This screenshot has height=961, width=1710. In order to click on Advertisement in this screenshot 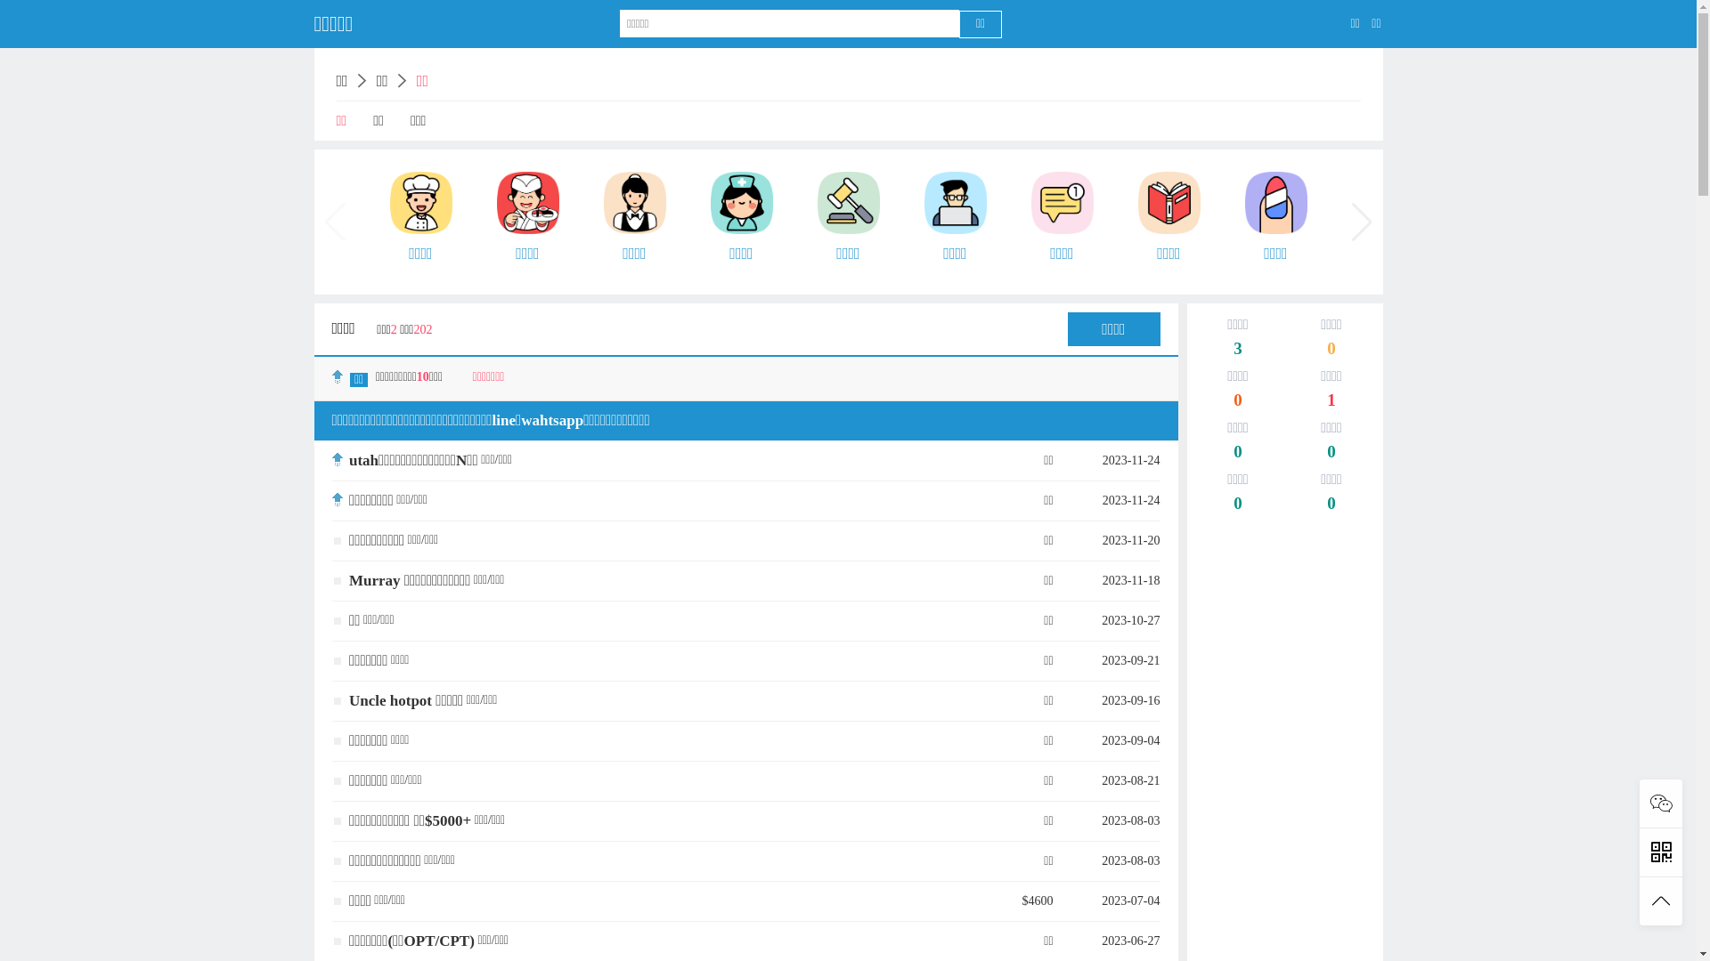, I will do `click(1284, 808)`.